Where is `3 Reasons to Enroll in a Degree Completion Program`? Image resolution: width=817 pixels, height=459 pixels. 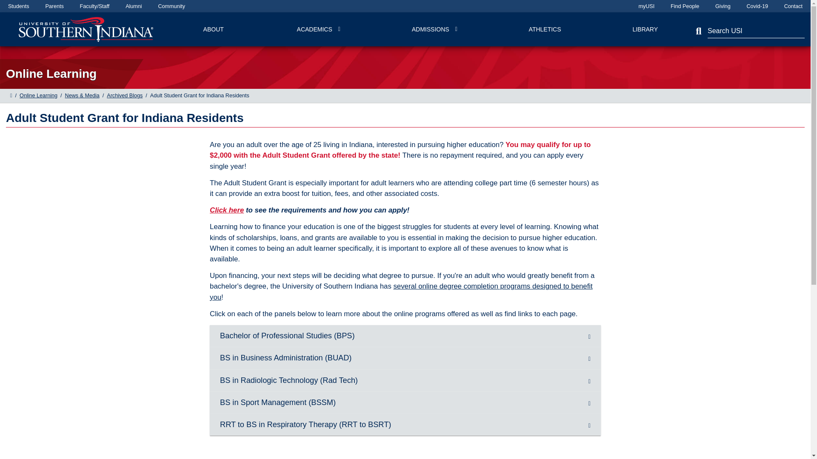 3 Reasons to Enroll in a Degree Completion Program is located at coordinates (401, 292).